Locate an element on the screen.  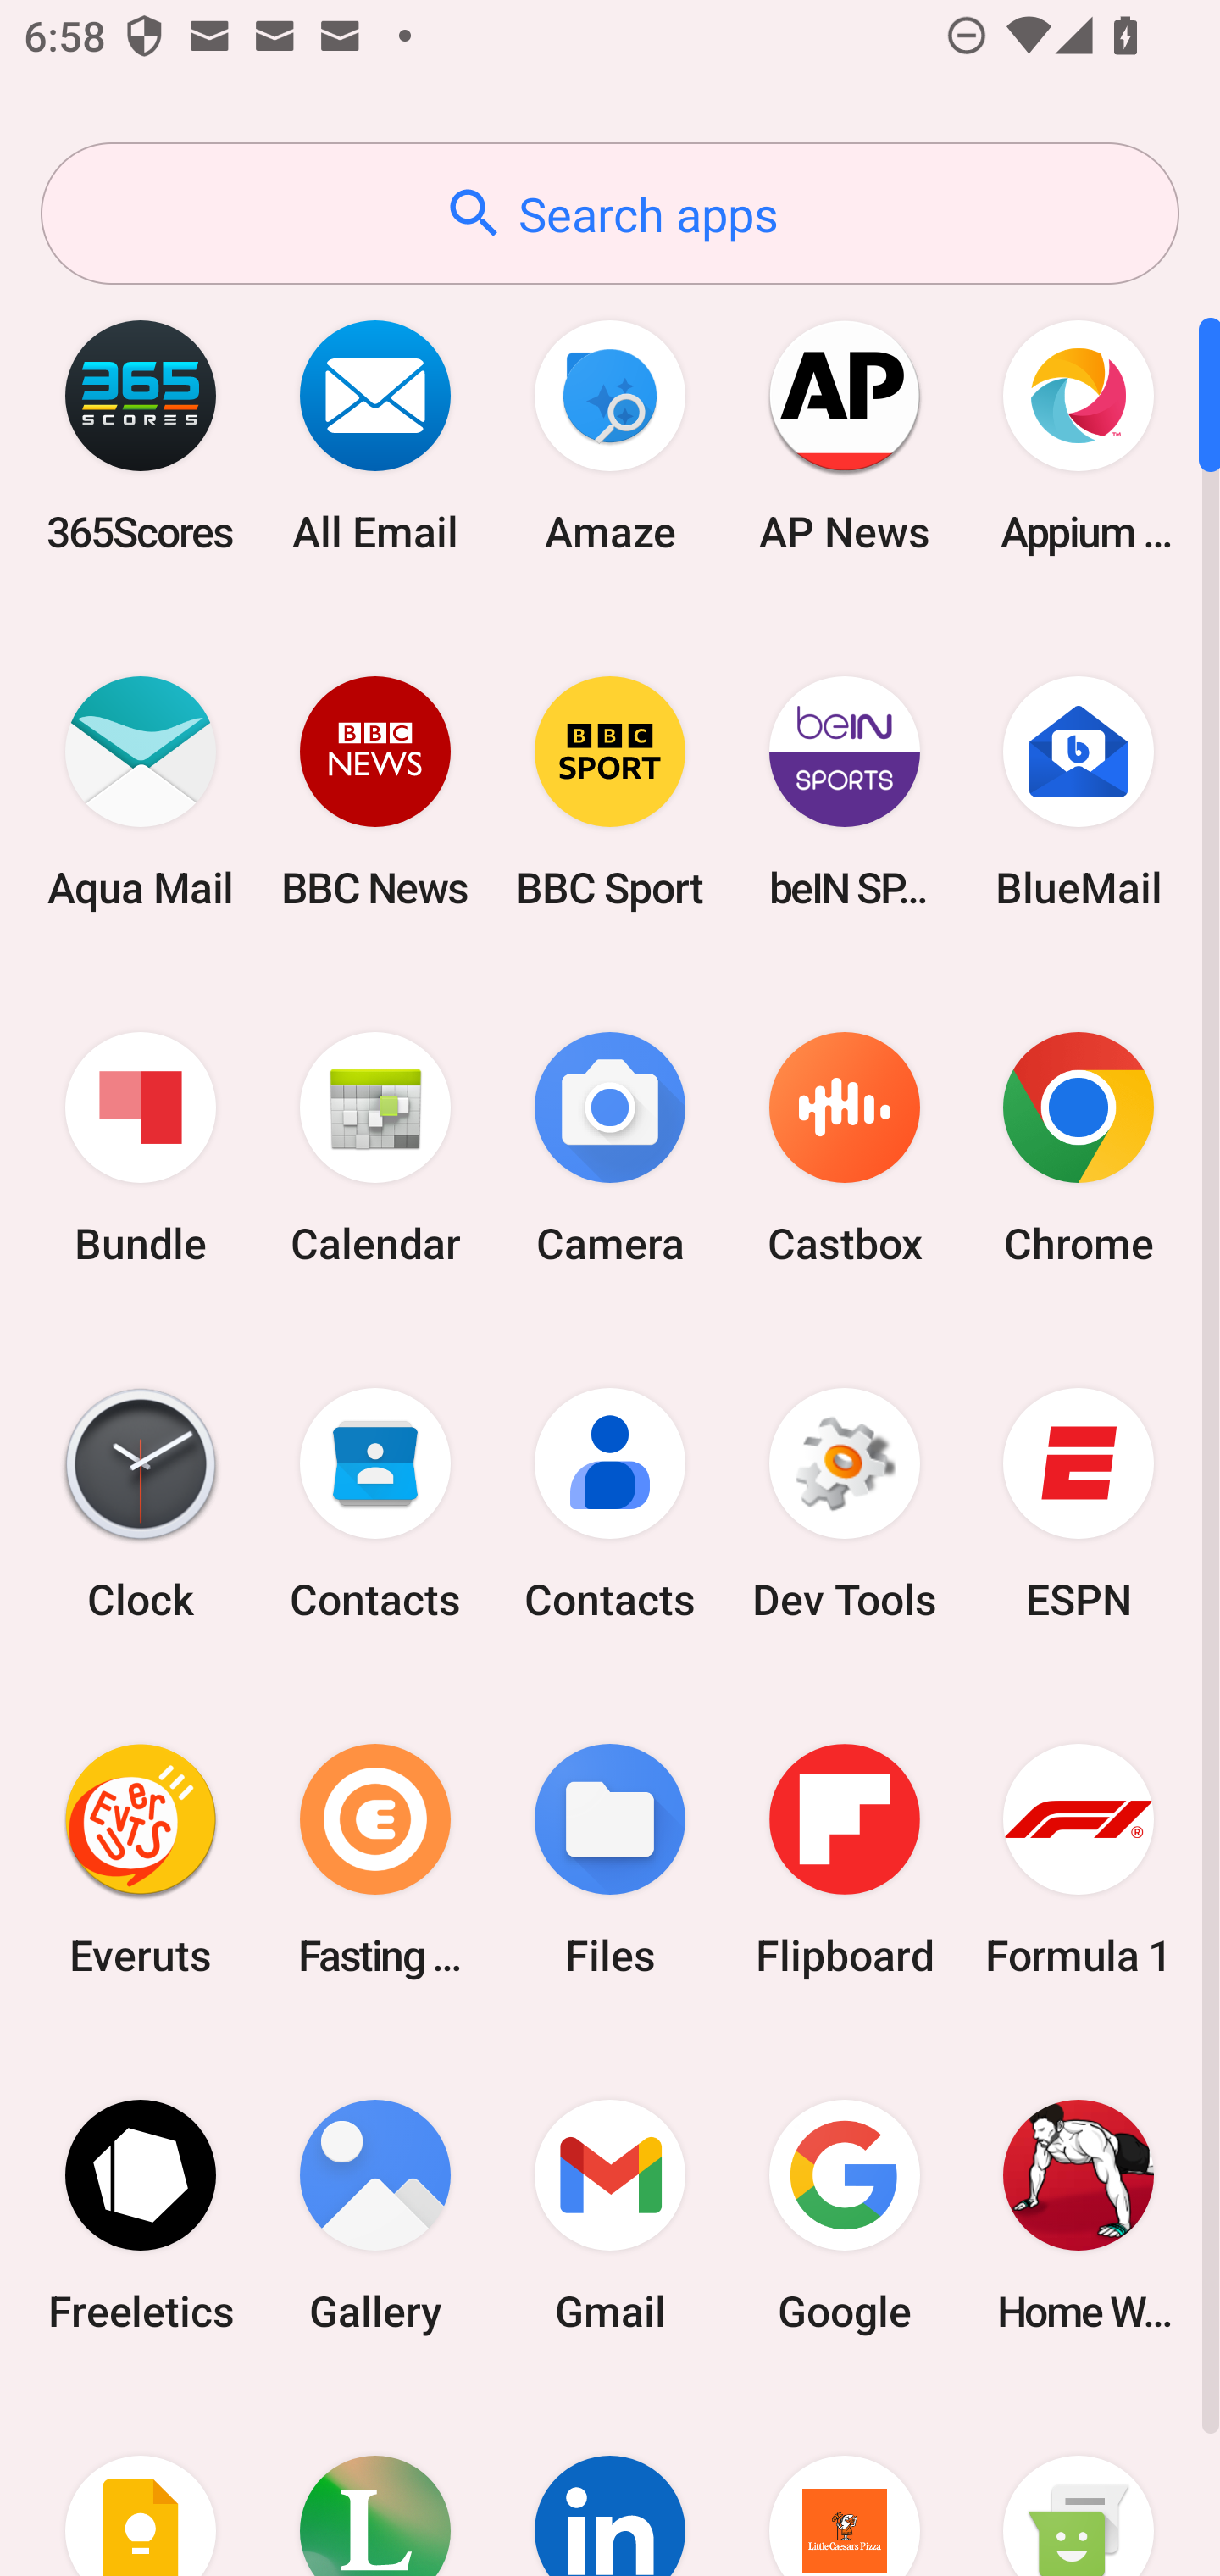
Gmail is located at coordinates (610, 2215).